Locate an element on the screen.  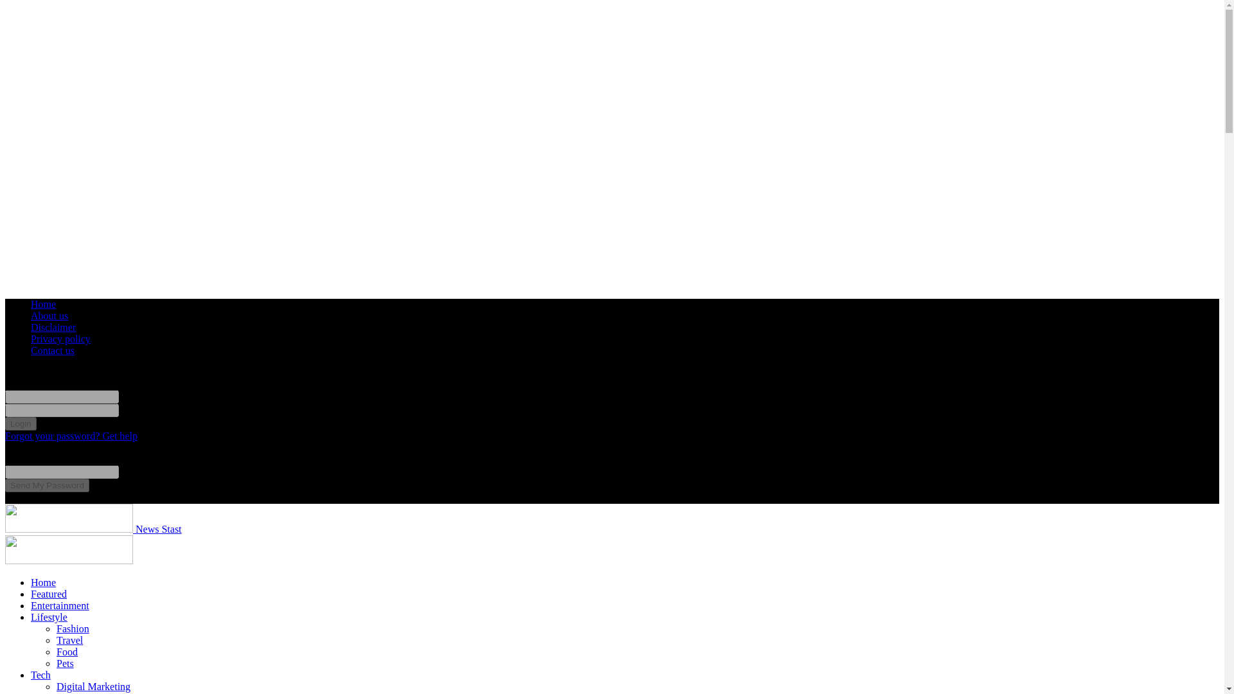
Send My Password is located at coordinates (46, 485).